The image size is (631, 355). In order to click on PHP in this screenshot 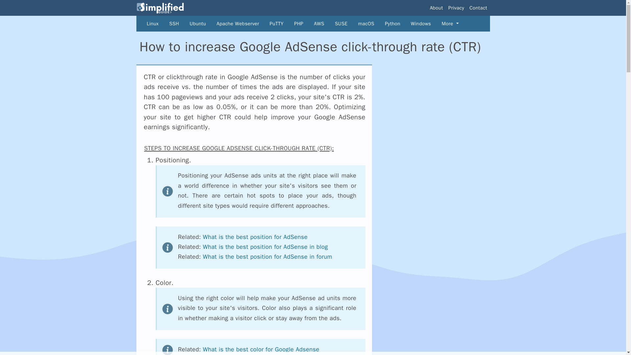, I will do `click(293, 24)`.